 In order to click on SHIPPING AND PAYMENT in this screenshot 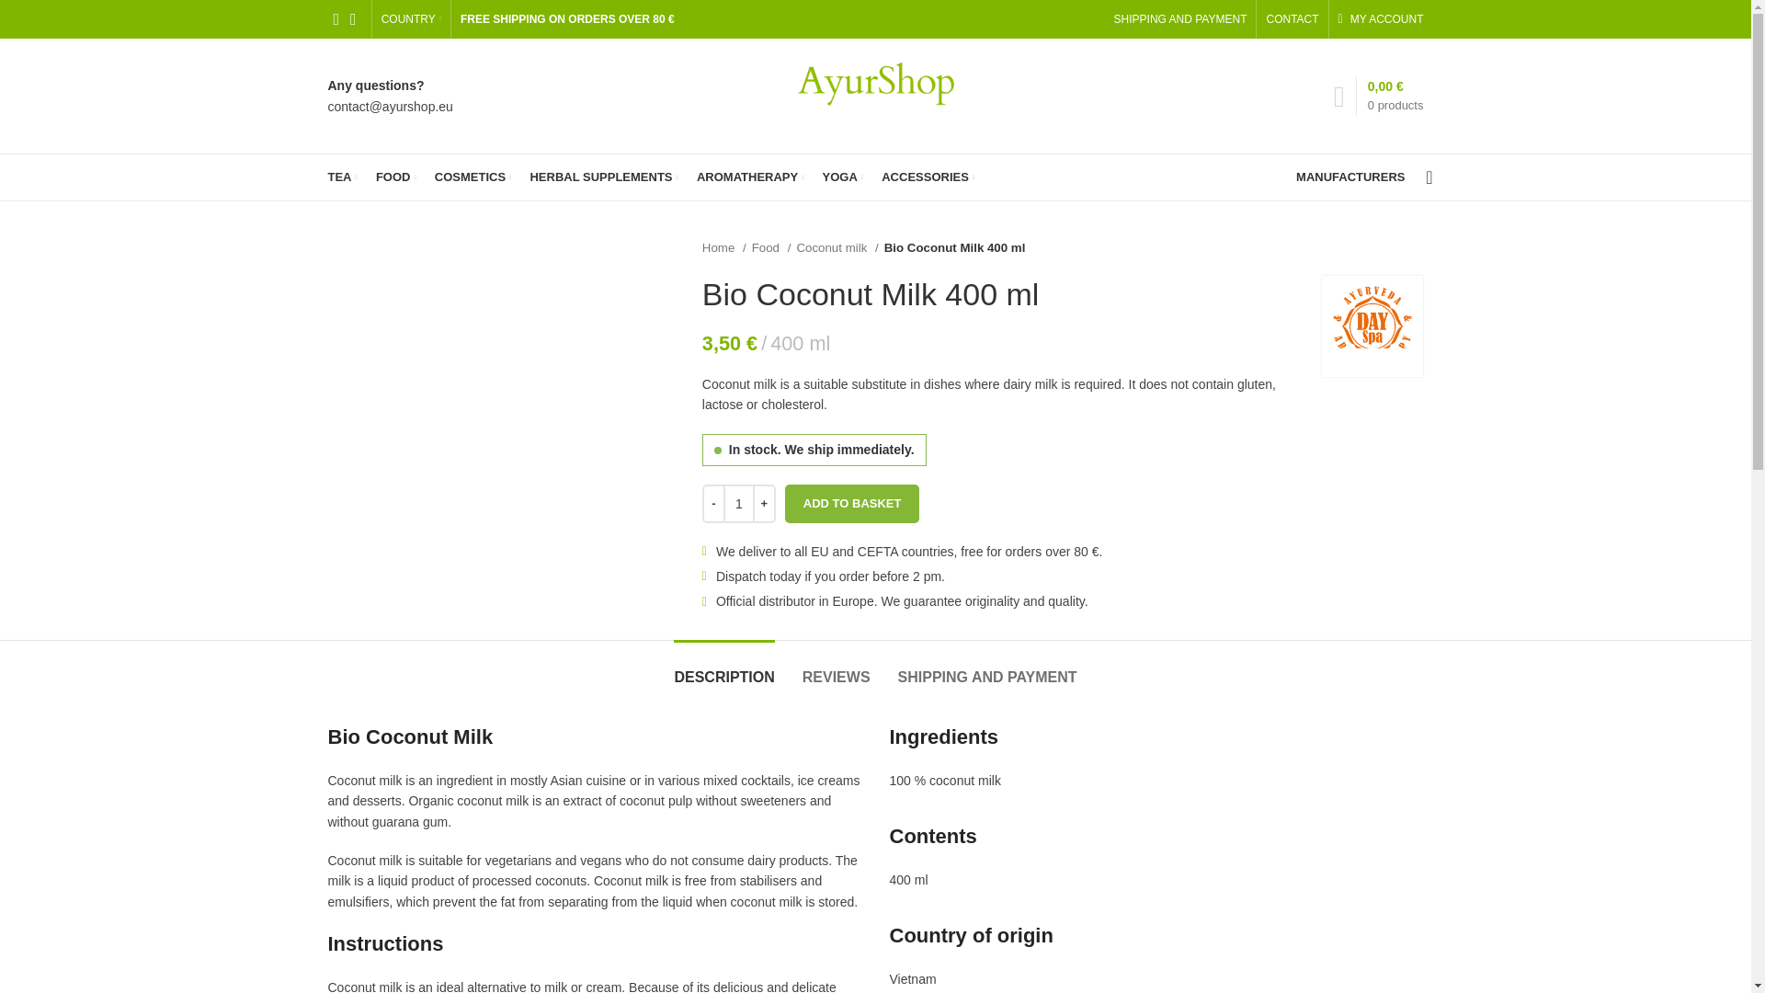, I will do `click(1180, 19)`.